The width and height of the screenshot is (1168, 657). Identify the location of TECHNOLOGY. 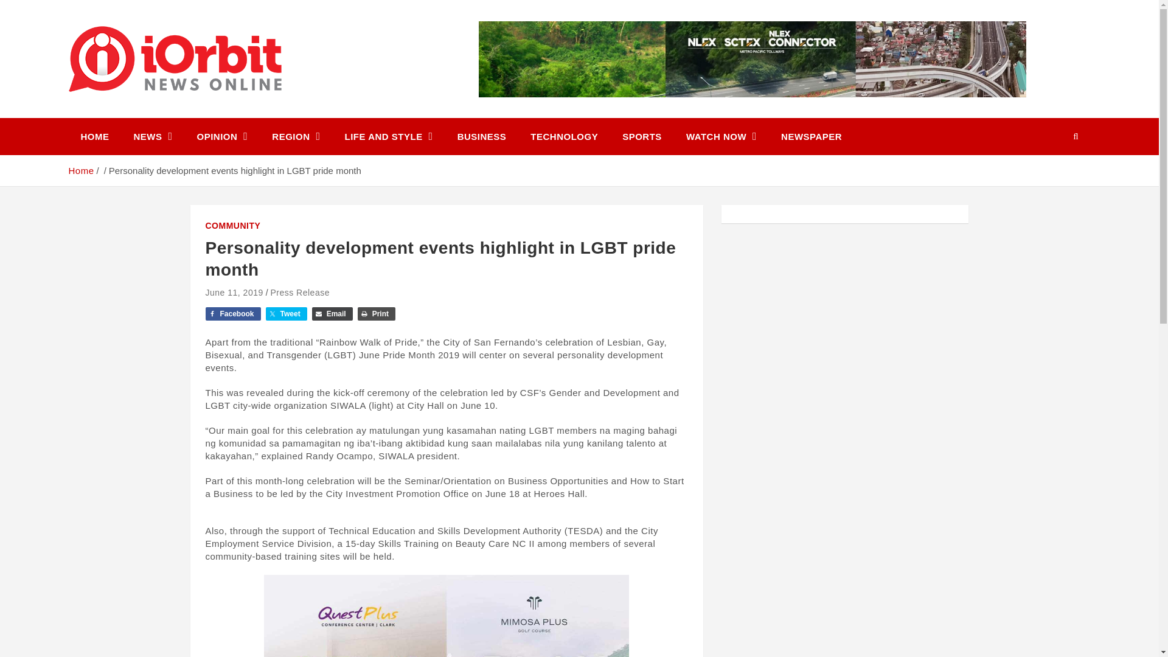
(564, 136).